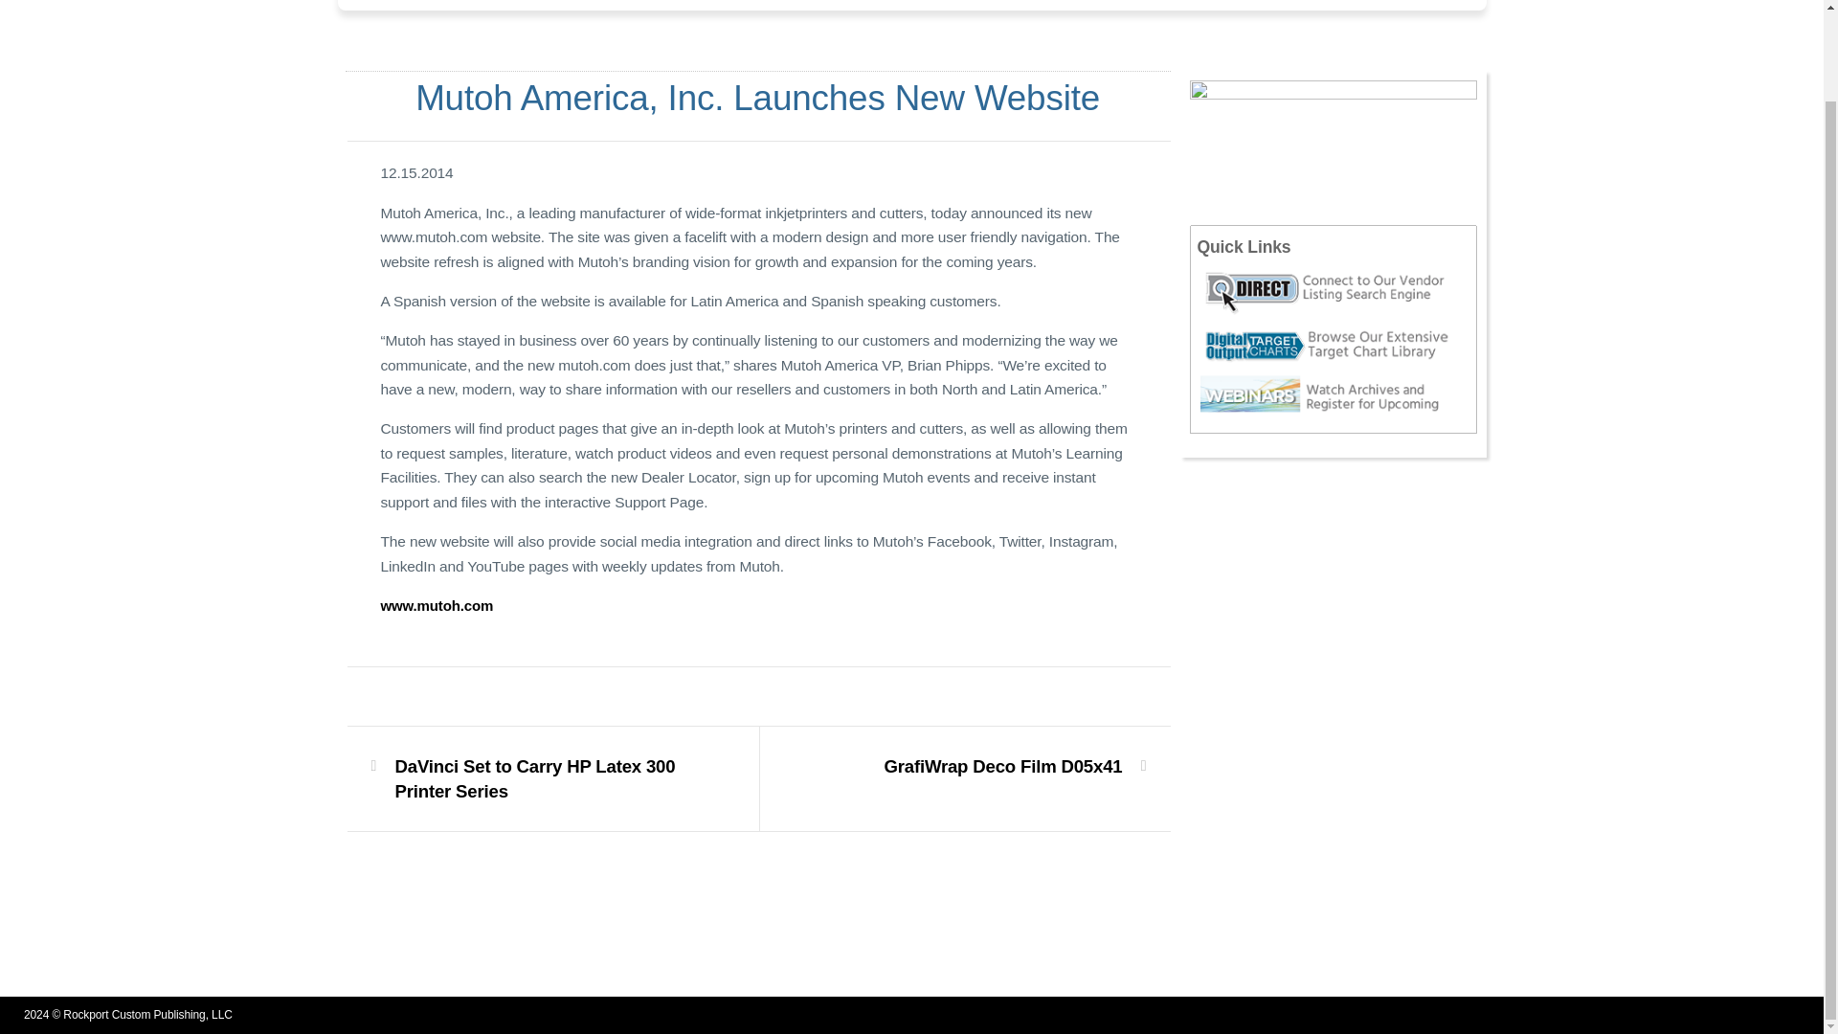 This screenshot has width=1838, height=1034. Describe the element at coordinates (540, 779) in the screenshot. I see `DaVinci Set to Carry HP Latex 300 Printer Series` at that location.